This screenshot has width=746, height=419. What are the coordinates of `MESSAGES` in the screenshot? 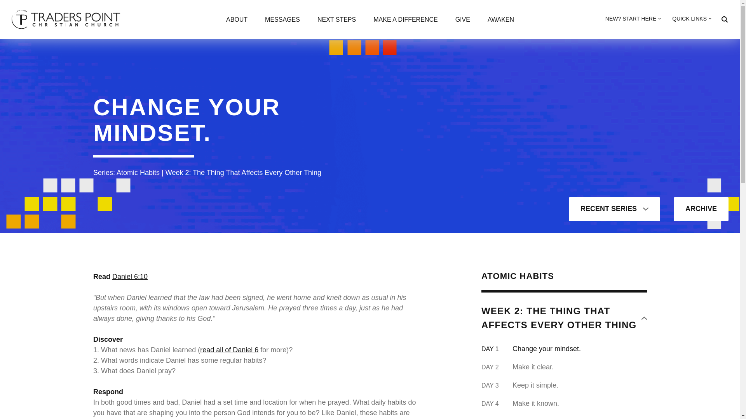 It's located at (282, 21).